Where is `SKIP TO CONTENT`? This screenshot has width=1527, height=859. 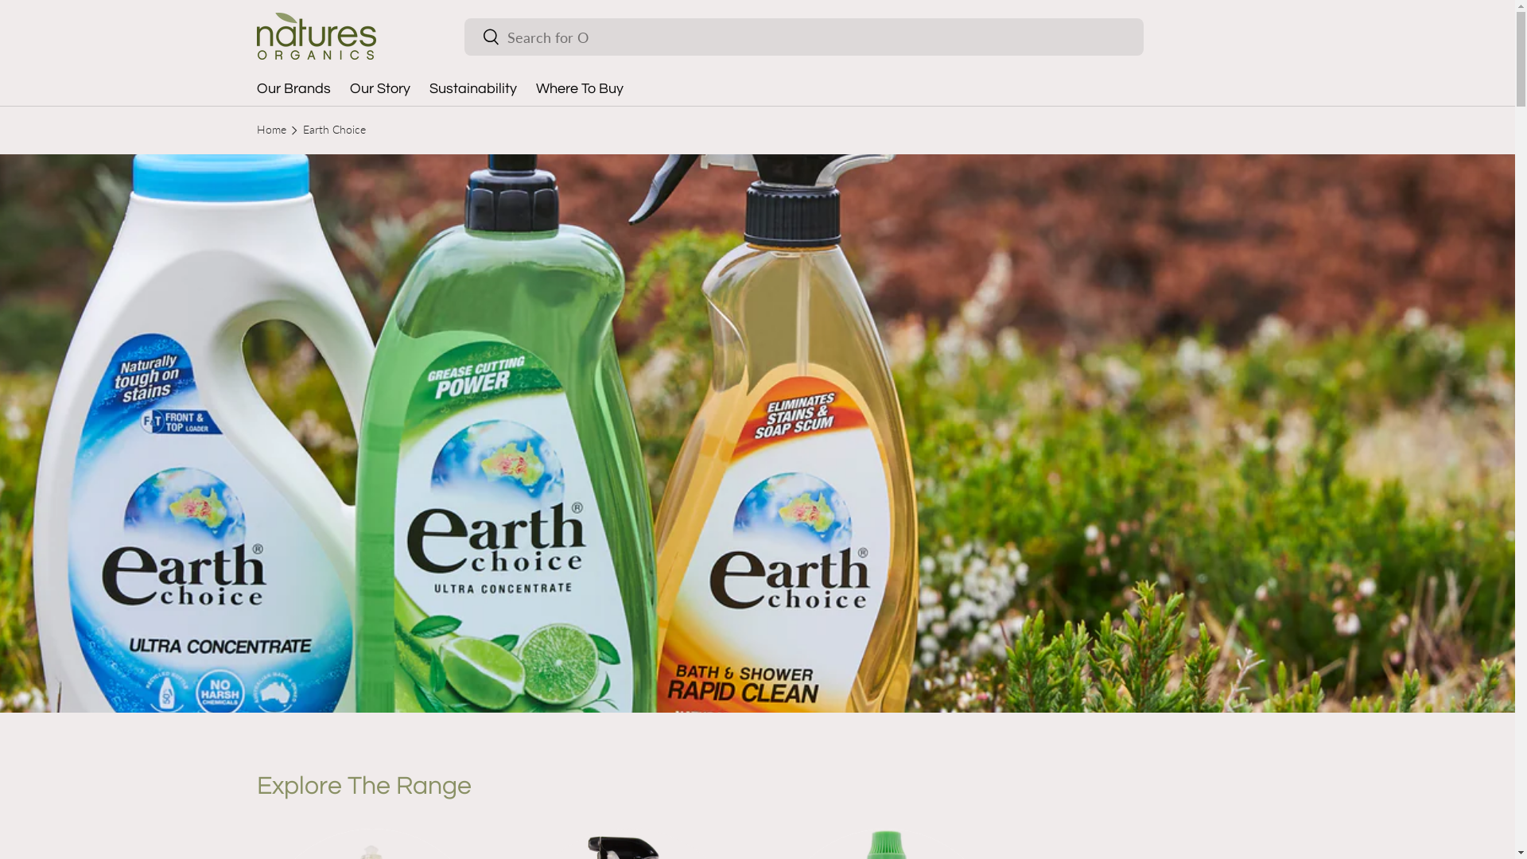
SKIP TO CONTENT is located at coordinates (72, 23).